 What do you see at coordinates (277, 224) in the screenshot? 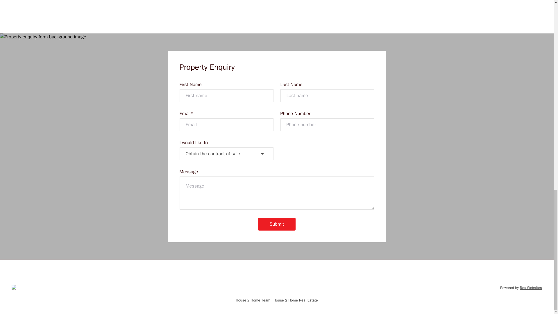
I see `Submit` at bounding box center [277, 224].